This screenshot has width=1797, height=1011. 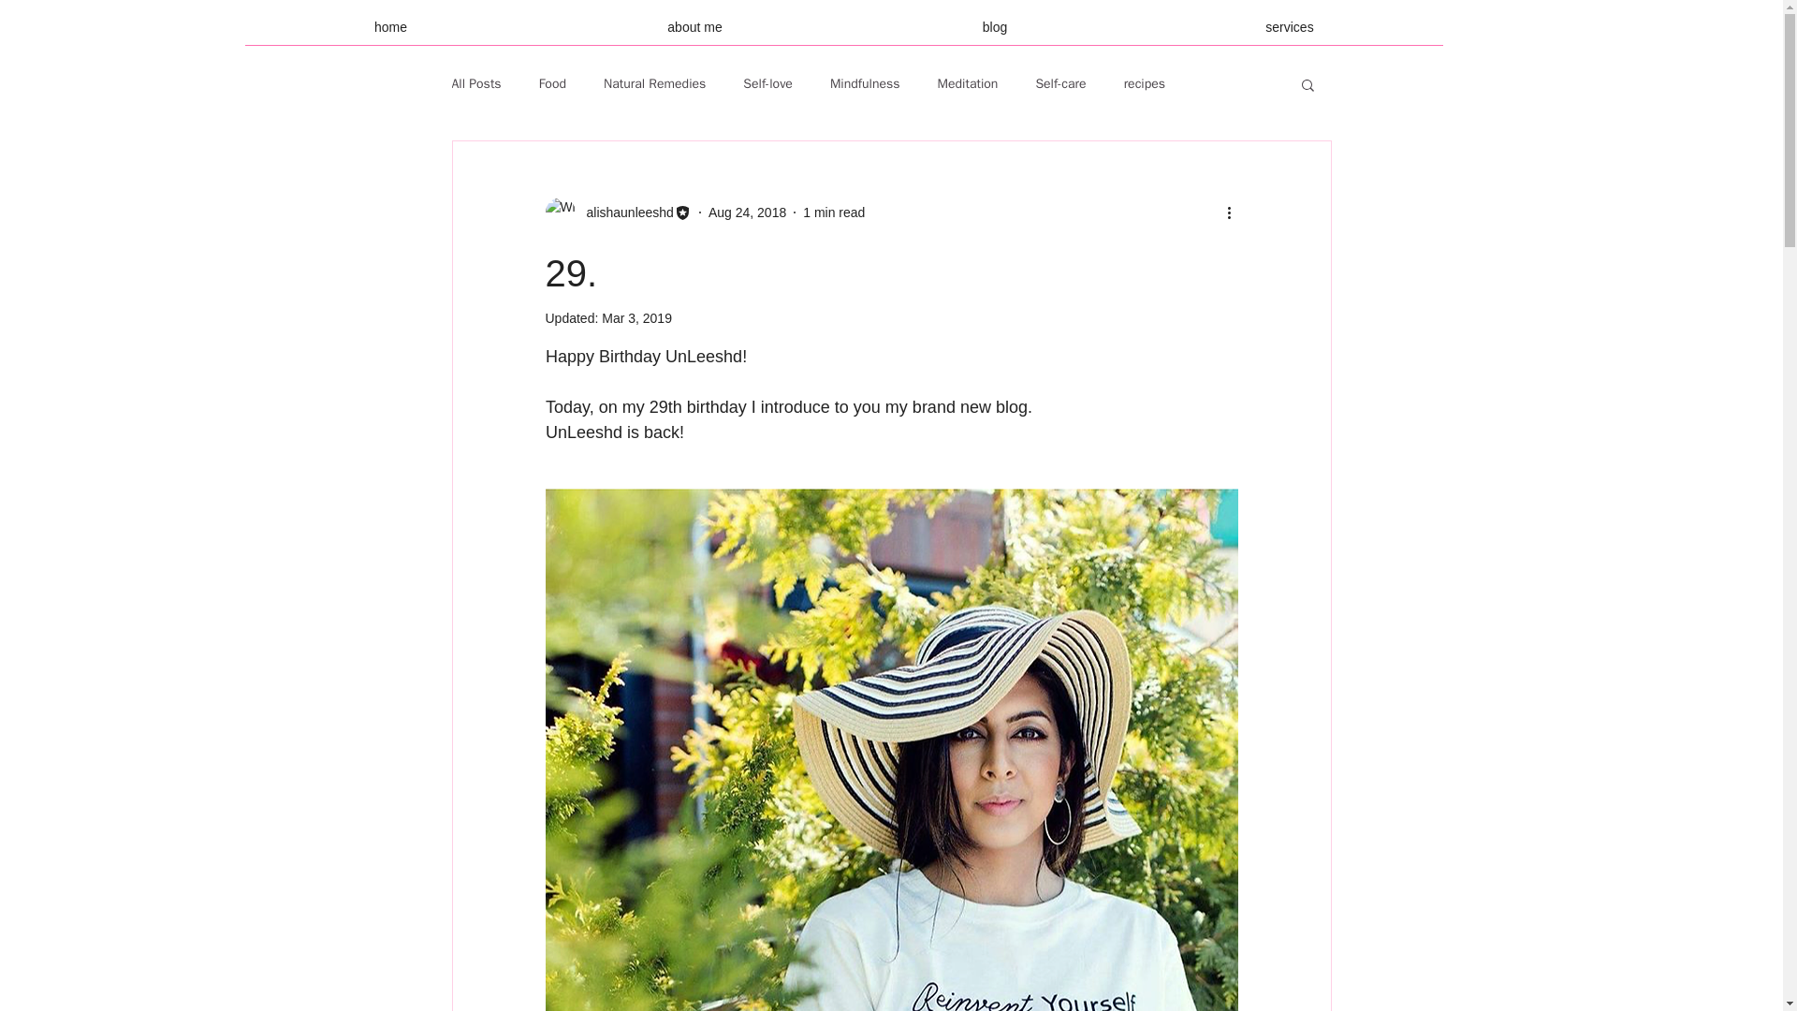 What do you see at coordinates (833, 212) in the screenshot?
I see `1 min read` at bounding box center [833, 212].